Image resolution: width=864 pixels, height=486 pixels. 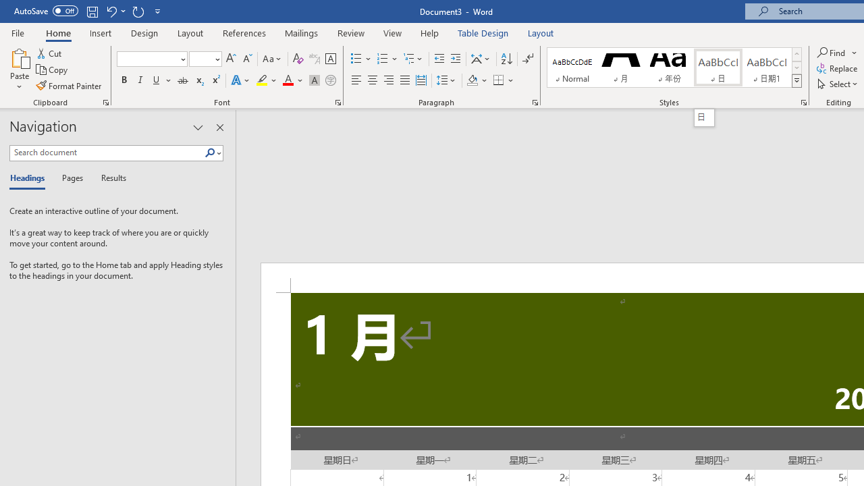 I want to click on Help, so click(x=430, y=32).